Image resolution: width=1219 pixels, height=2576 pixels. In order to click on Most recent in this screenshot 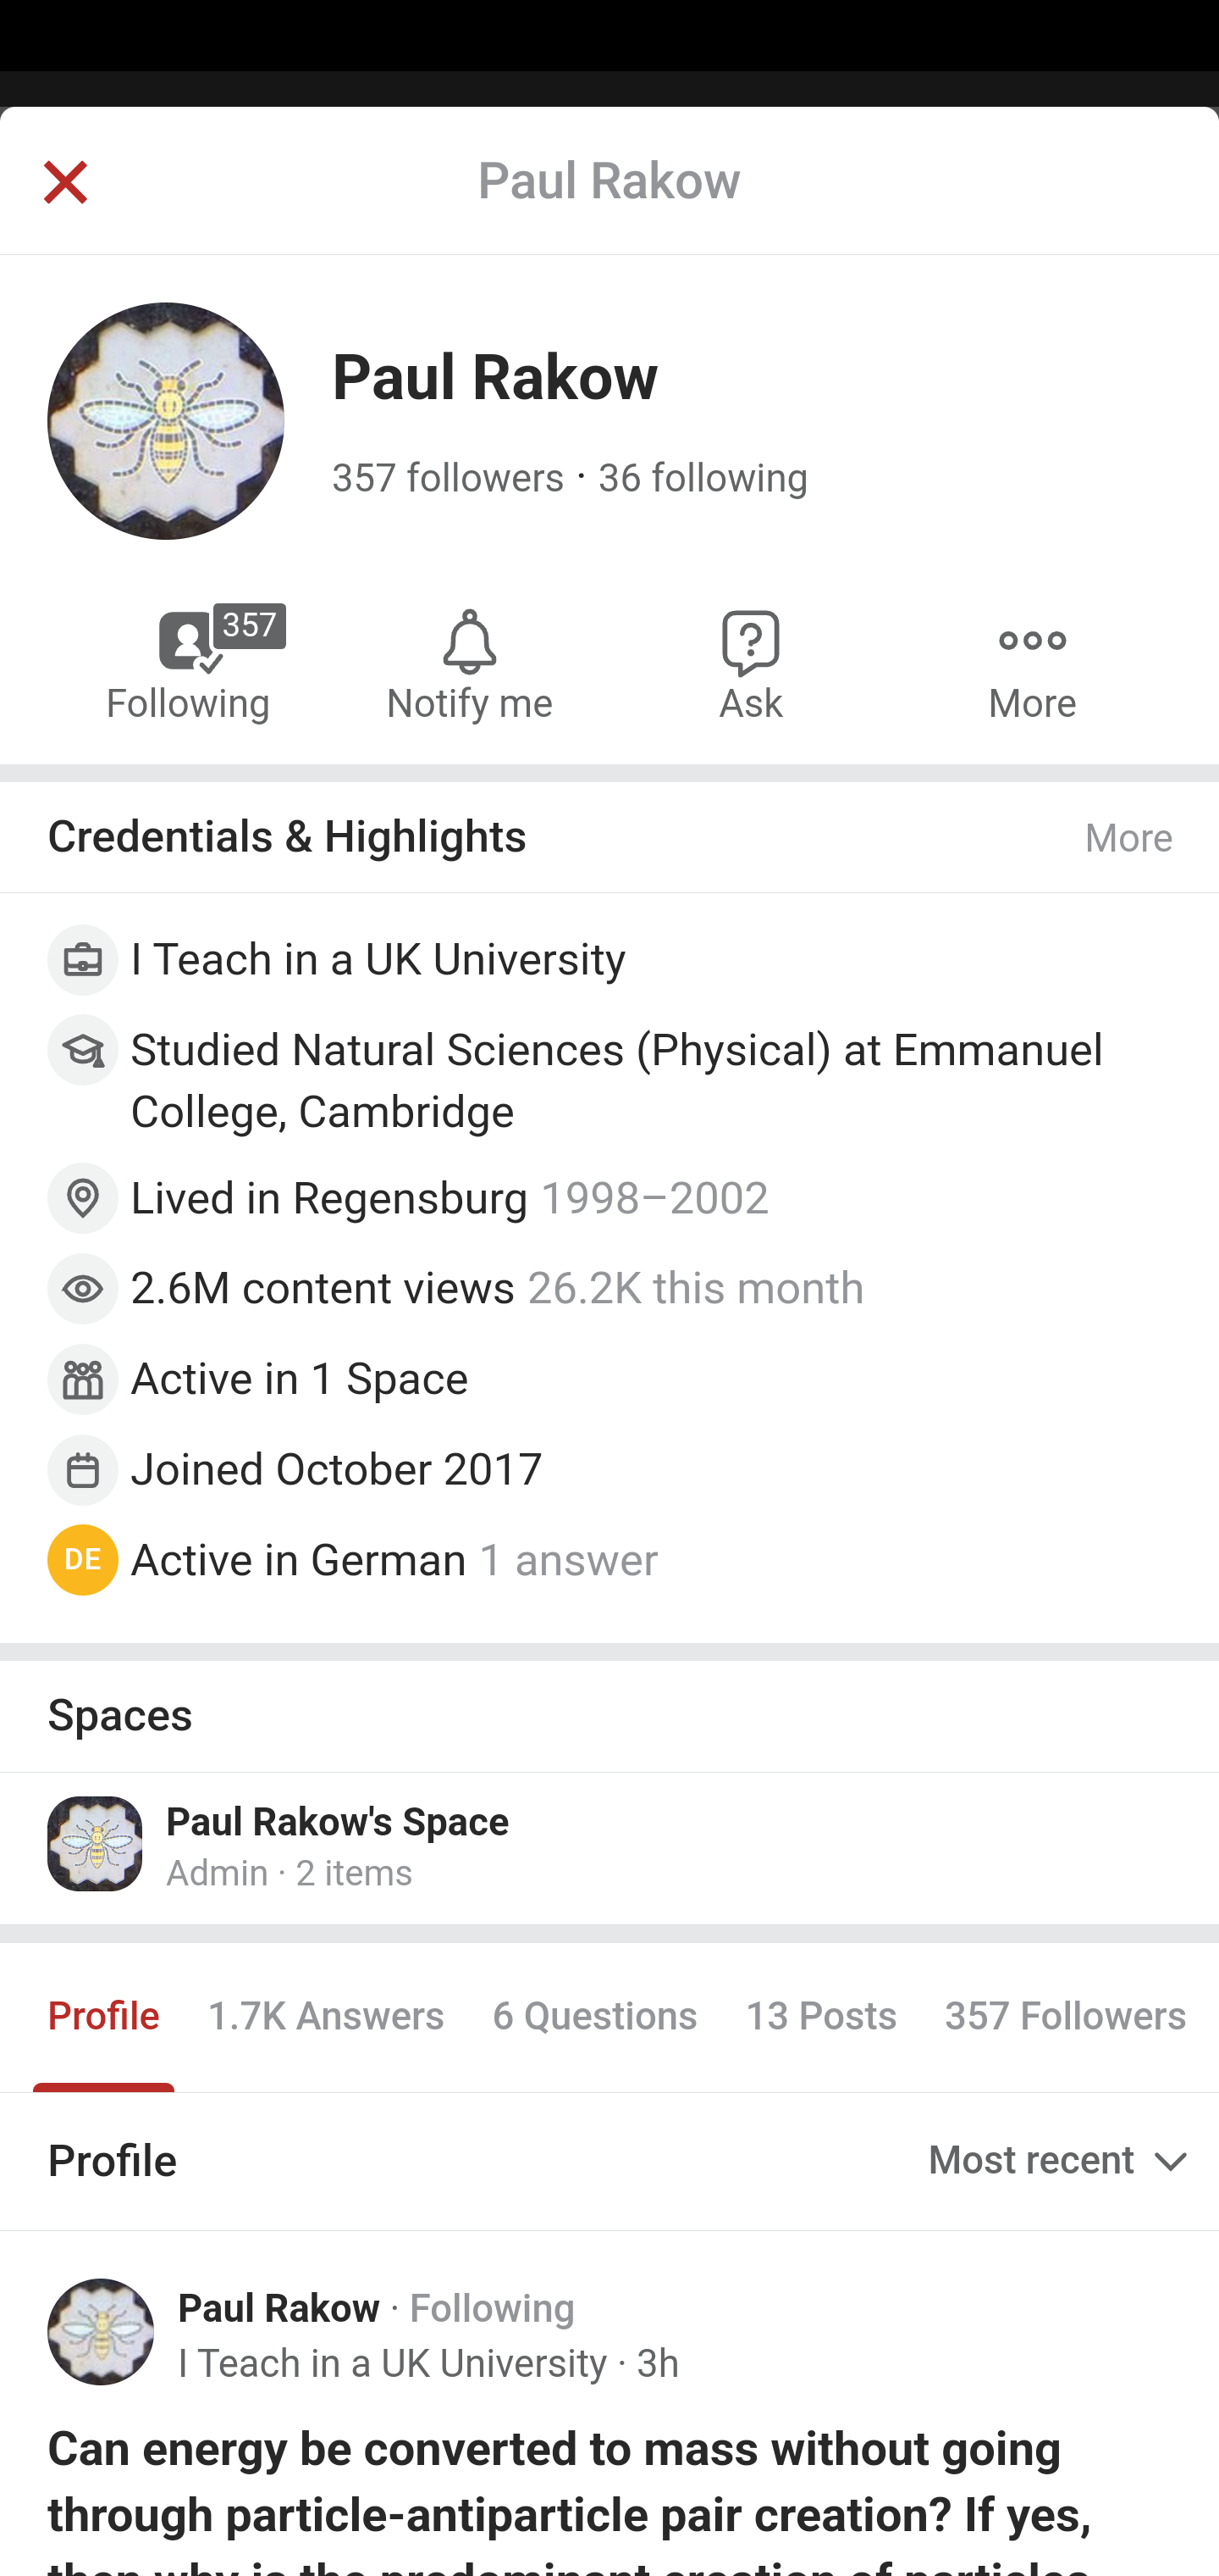, I will do `click(1062, 2161)`.